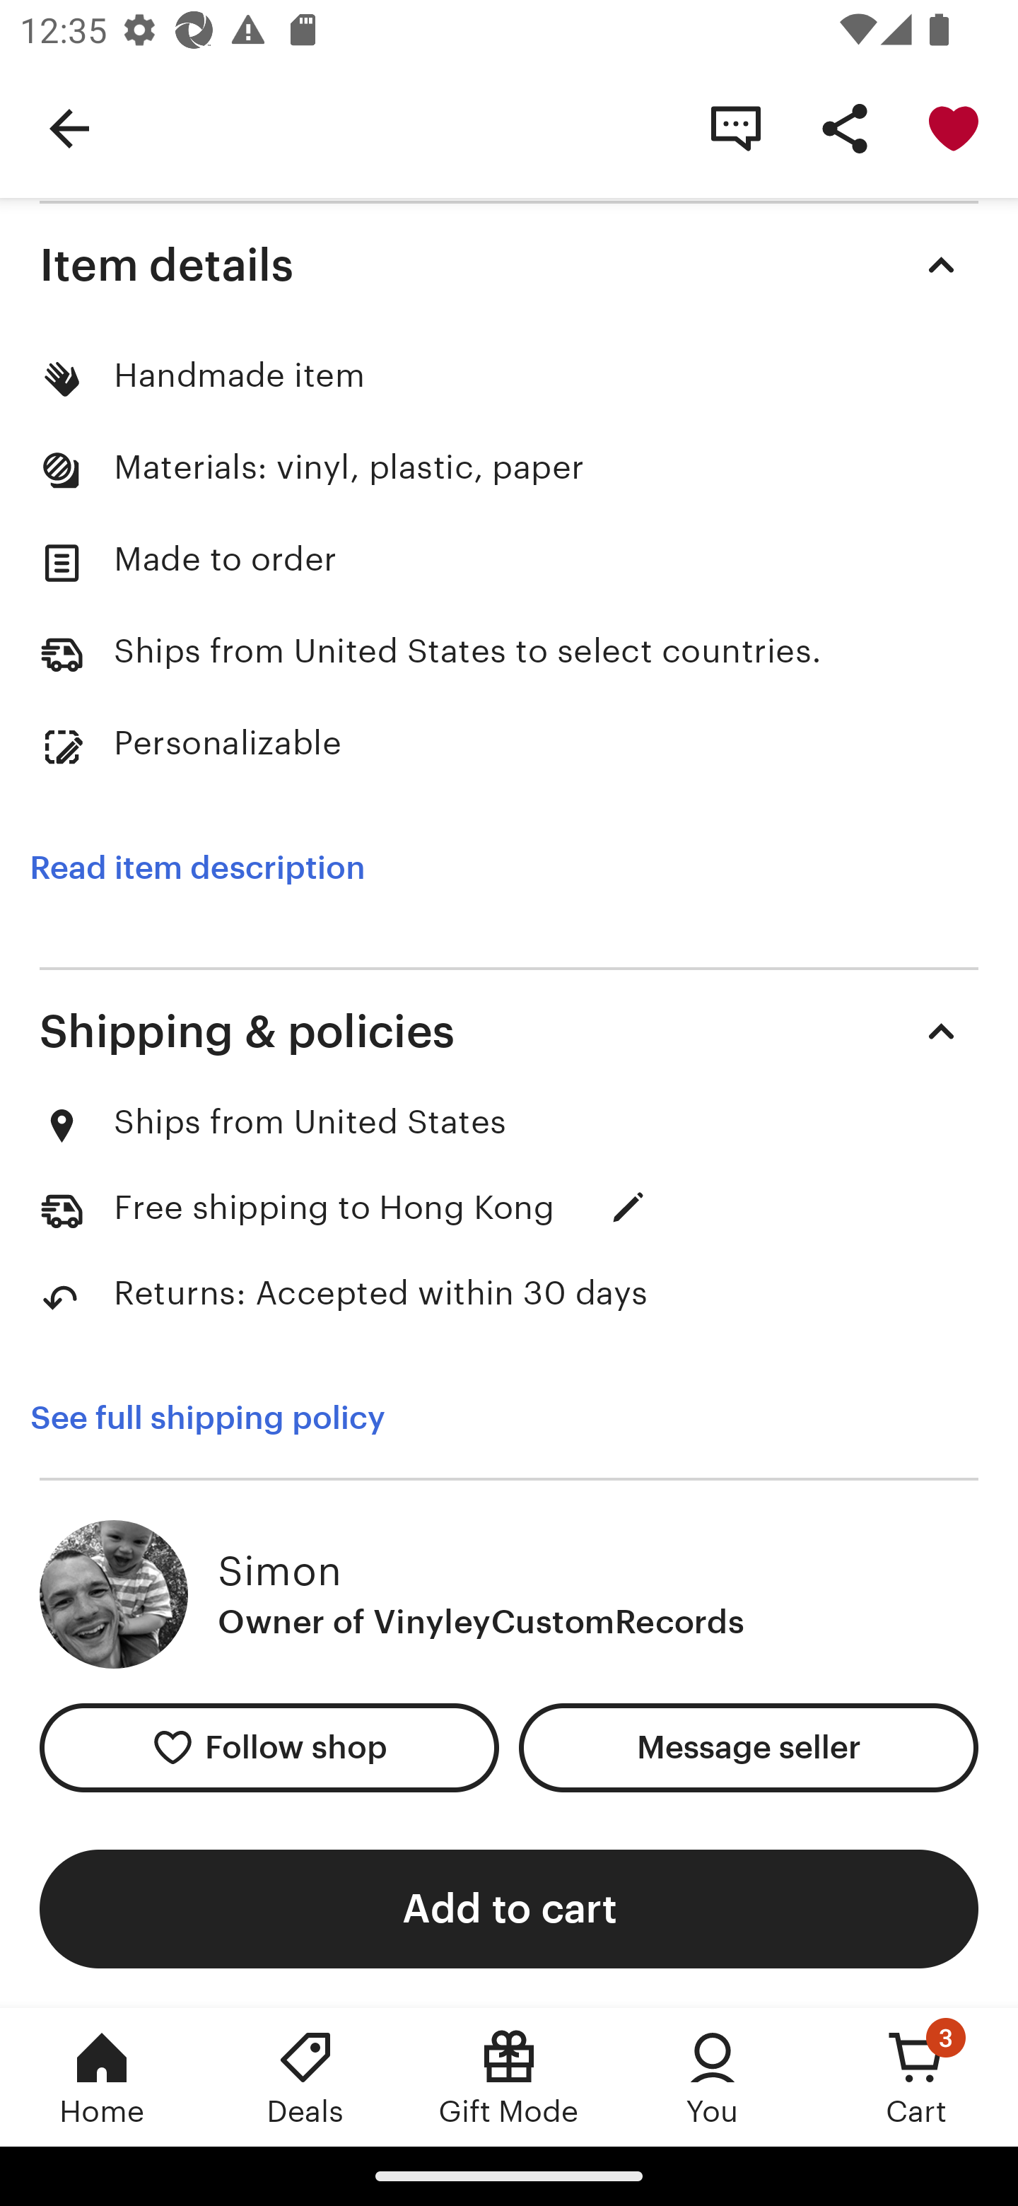 The width and height of the screenshot is (1018, 2206). Describe the element at coordinates (69, 127) in the screenshot. I see `Navigate up` at that location.